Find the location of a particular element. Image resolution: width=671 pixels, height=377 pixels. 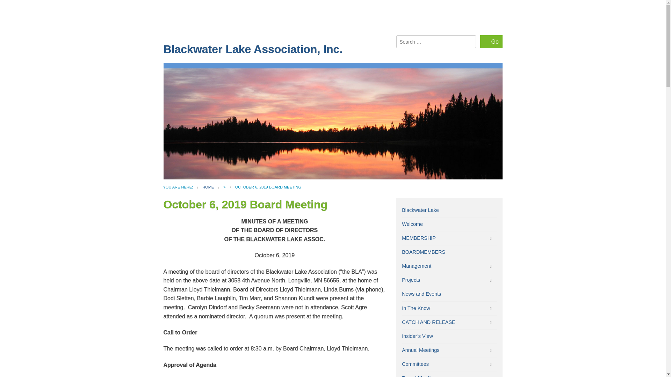

News and Events is located at coordinates (449, 294).